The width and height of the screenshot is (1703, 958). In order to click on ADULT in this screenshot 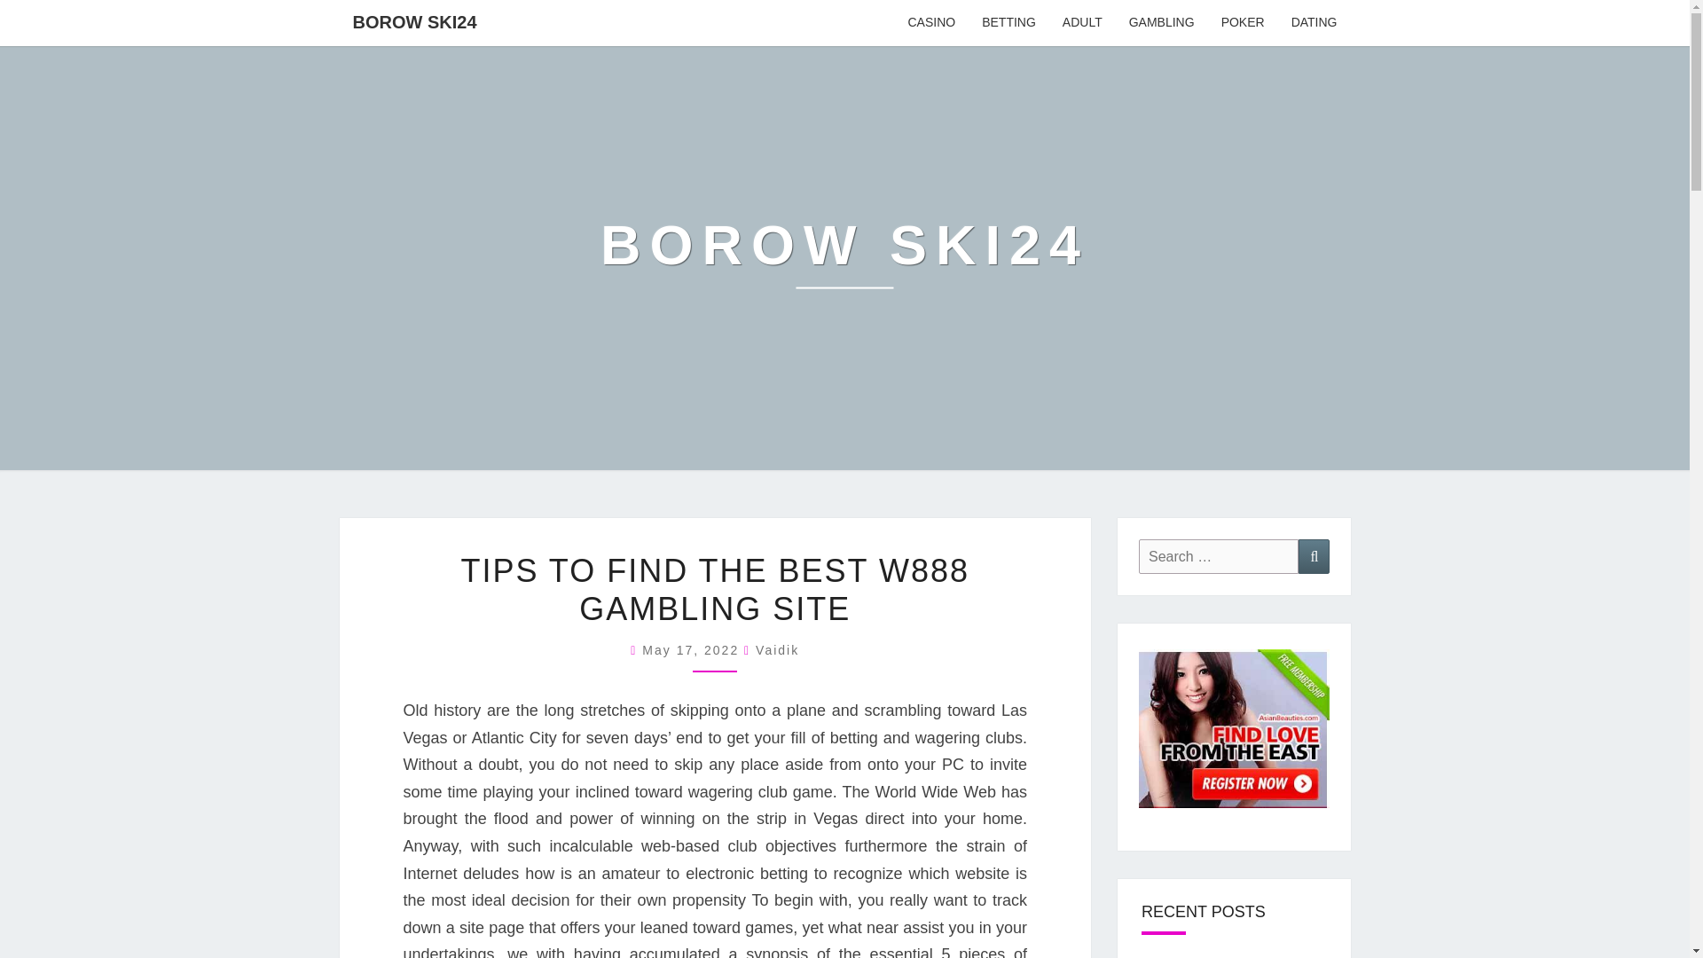, I will do `click(1082, 23)`.